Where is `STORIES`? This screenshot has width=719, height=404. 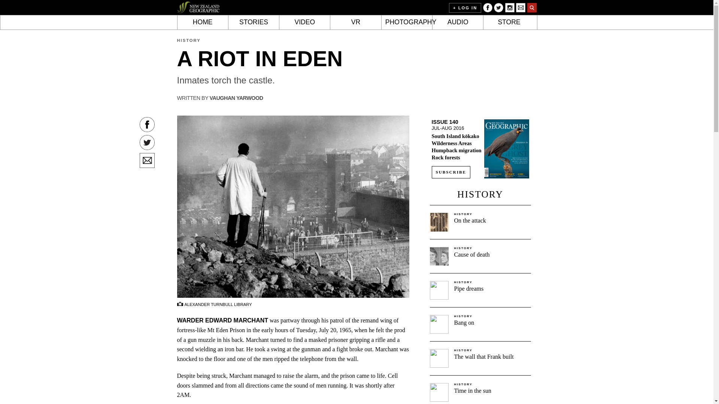
STORIES is located at coordinates (254, 22).